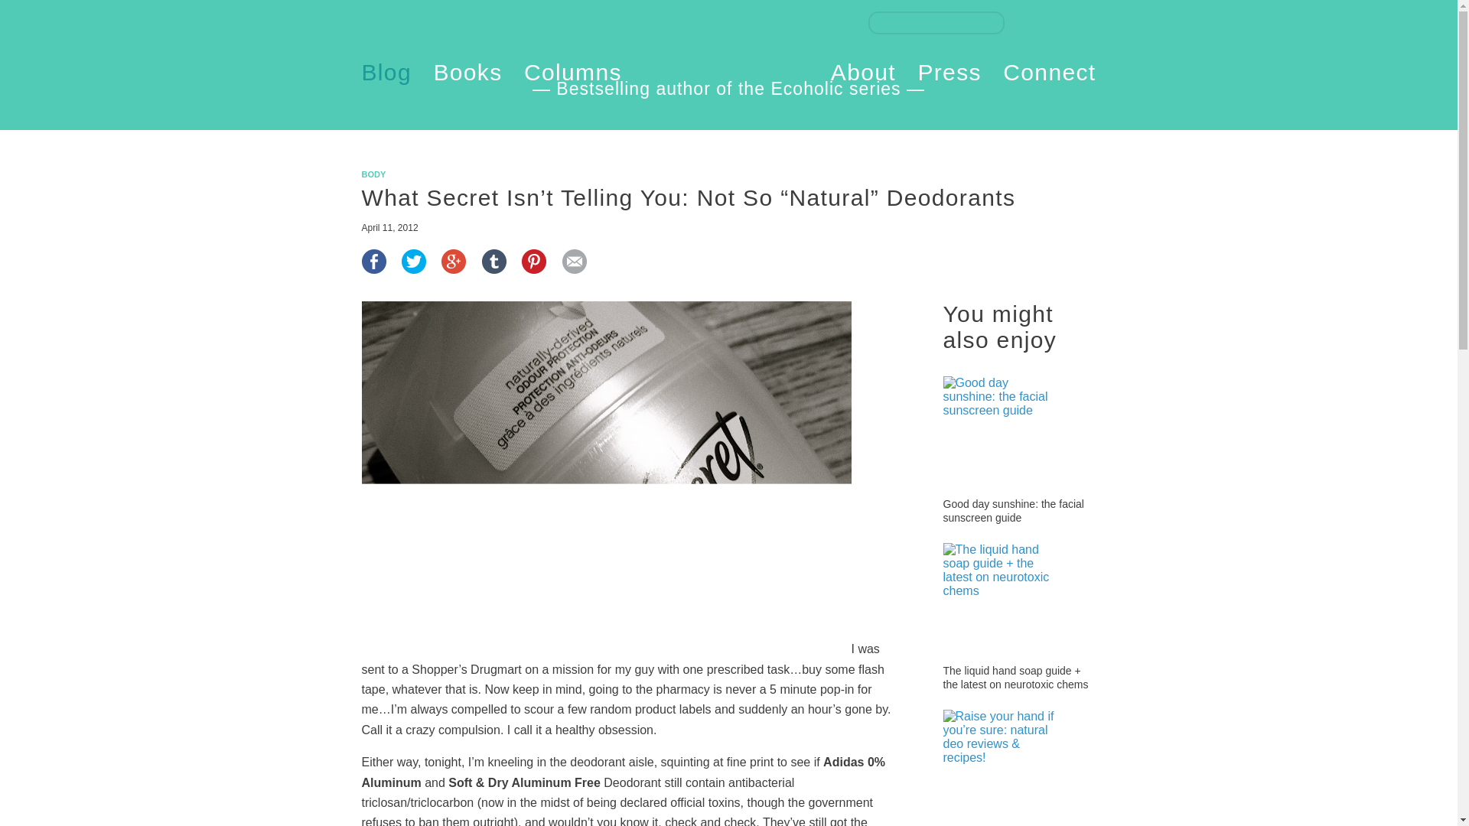 The image size is (1469, 826). I want to click on Instagram, so click(1085, 22).